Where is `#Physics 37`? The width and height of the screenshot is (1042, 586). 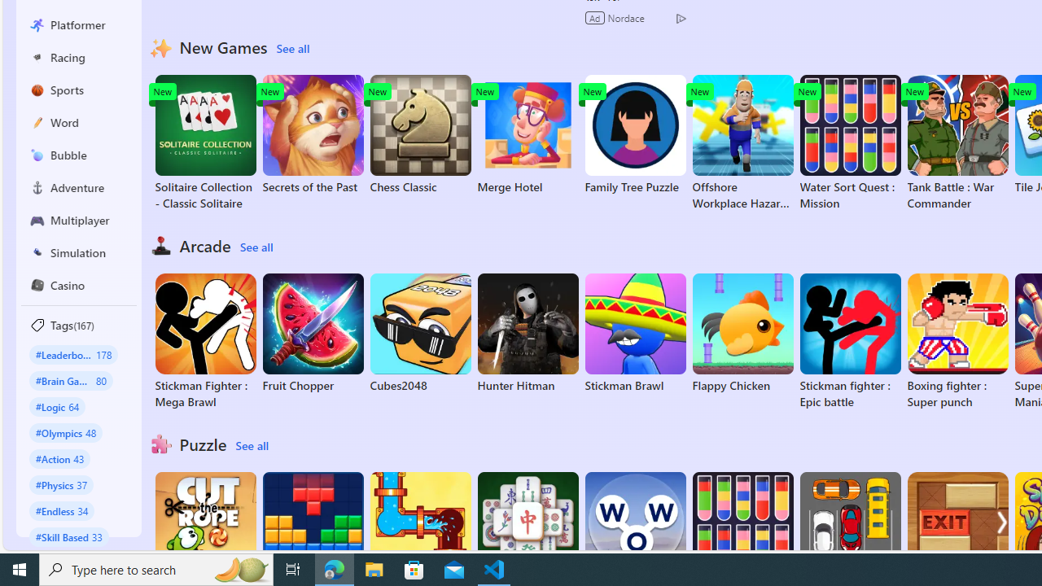 #Physics 37 is located at coordinates (62, 484).